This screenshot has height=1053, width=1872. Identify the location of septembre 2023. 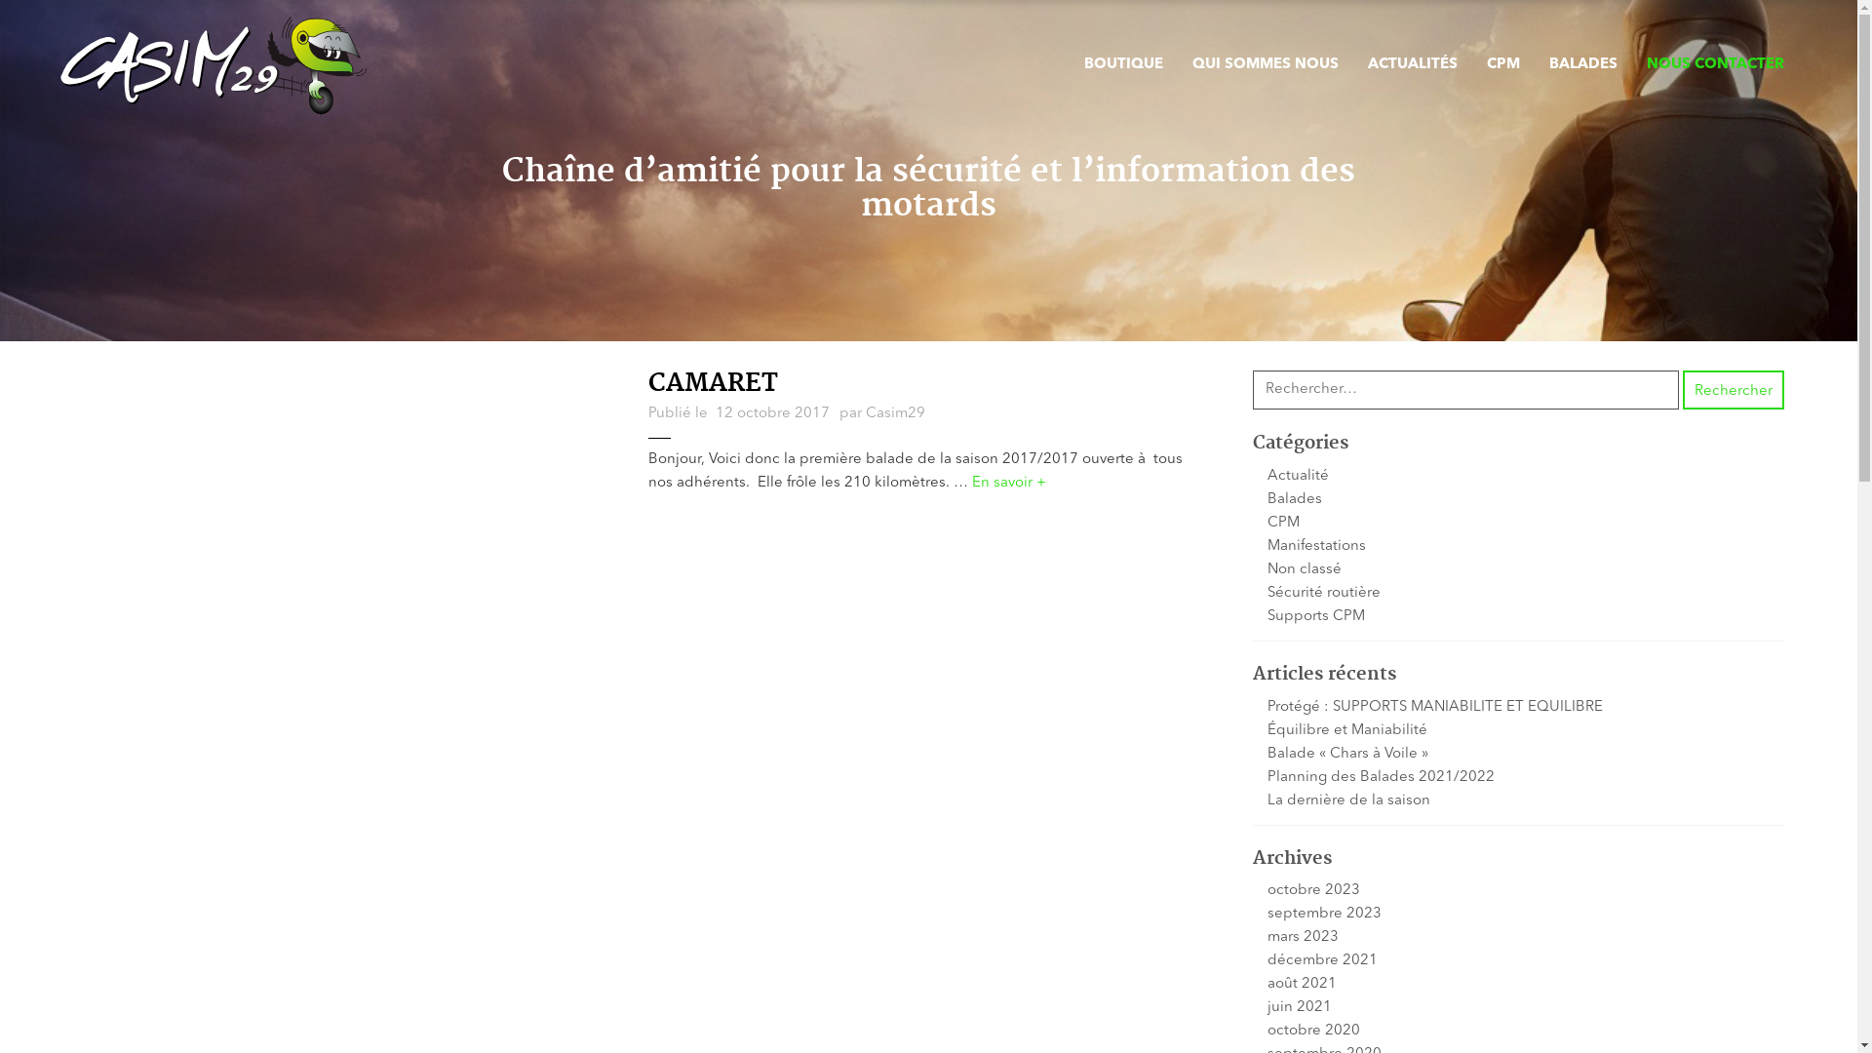
(1324, 915).